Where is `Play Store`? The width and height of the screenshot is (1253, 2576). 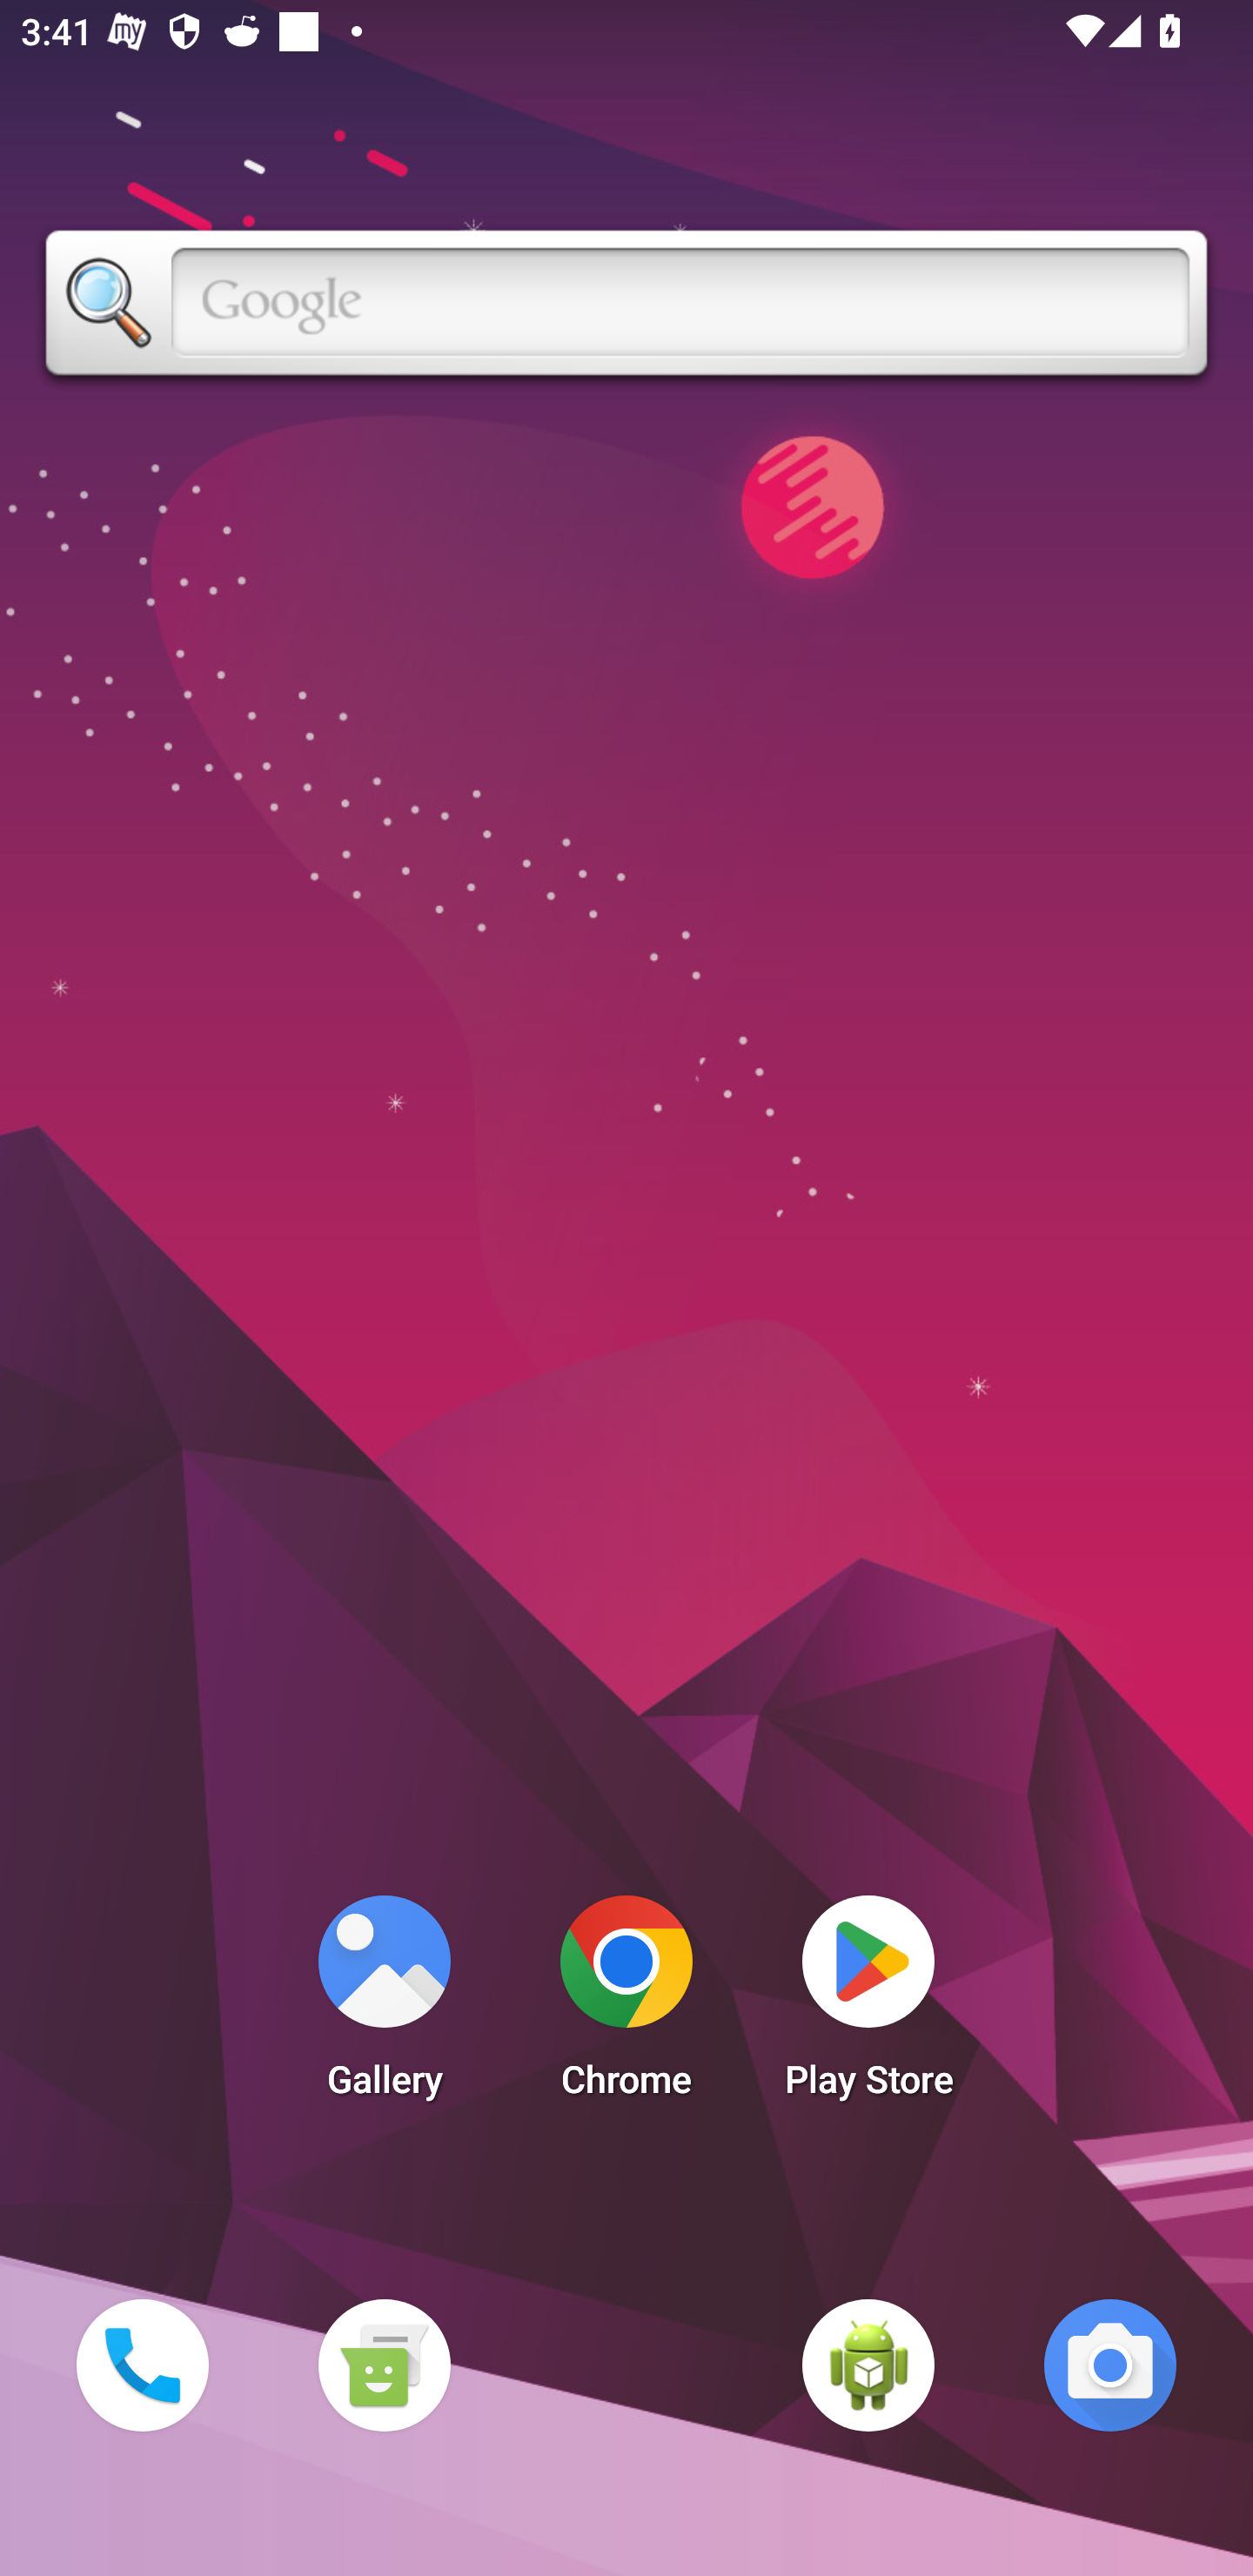
Play Store is located at coordinates (868, 2005).